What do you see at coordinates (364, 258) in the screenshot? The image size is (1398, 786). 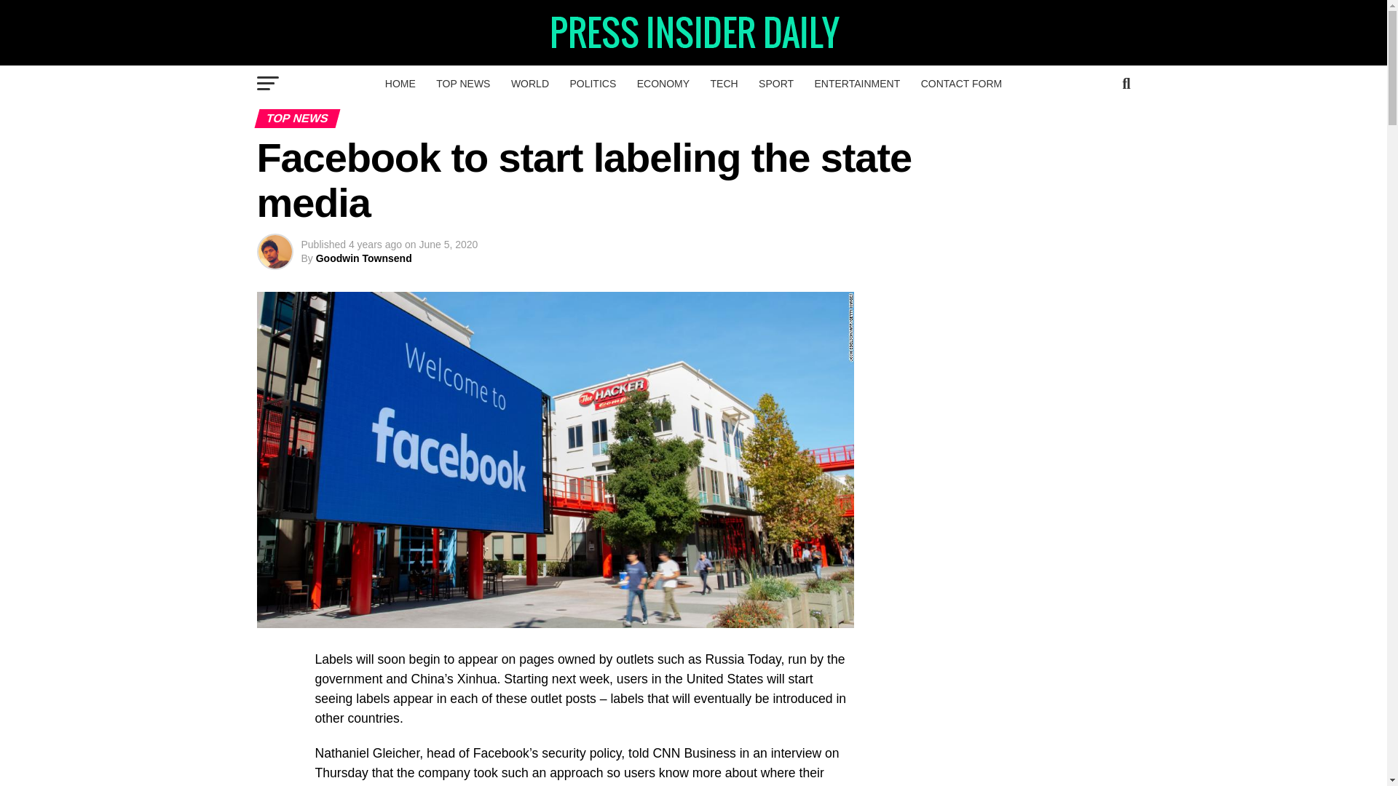 I see `Goodwin Townsend` at bounding box center [364, 258].